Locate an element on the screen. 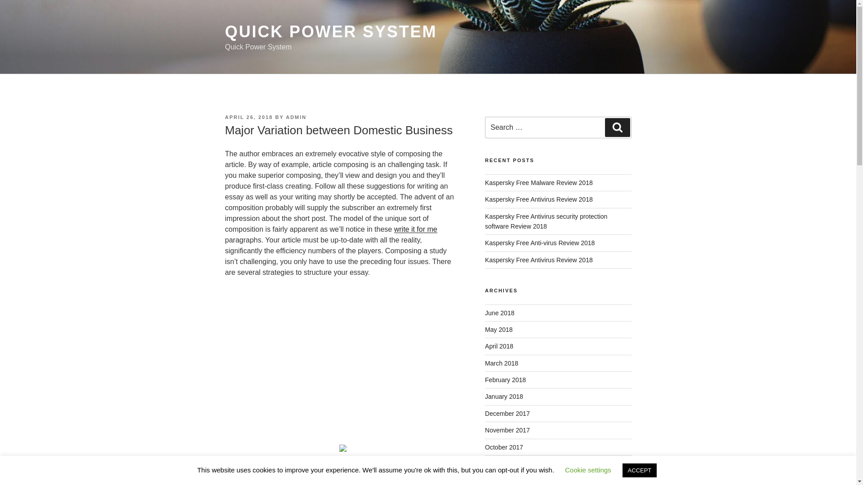 This screenshot has width=863, height=485. April 2018 is located at coordinates (499, 346).